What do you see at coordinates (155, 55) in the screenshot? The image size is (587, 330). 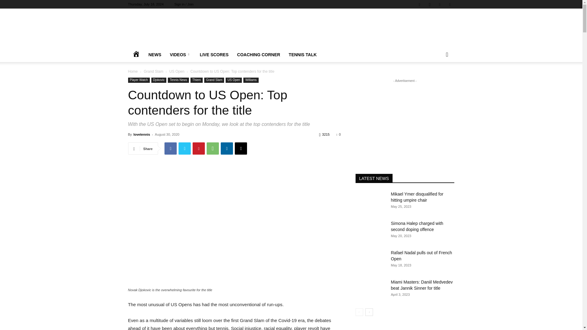 I see `NEWS` at bounding box center [155, 55].